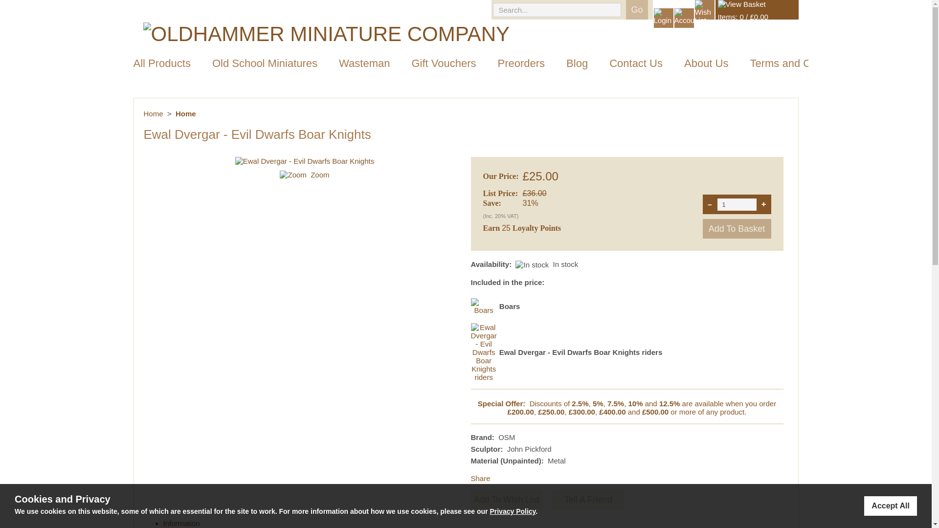 The height and width of the screenshot is (528, 939). I want to click on Ewal Dvergar - Evil Dwarfs Boar Knights, so click(304, 161).